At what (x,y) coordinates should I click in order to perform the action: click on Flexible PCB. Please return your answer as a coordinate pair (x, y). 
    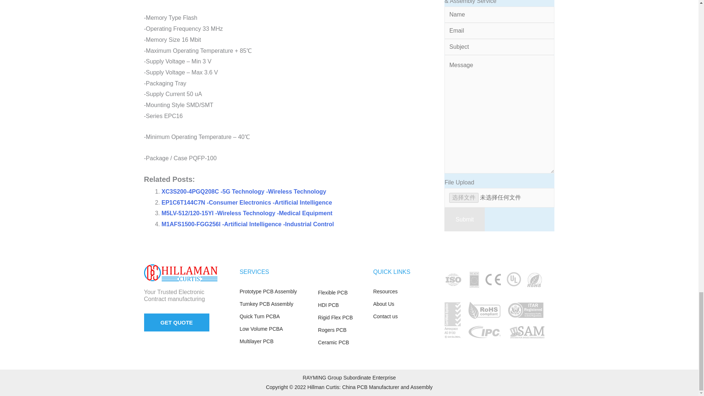
    Looking at the image, I should click on (342, 293).